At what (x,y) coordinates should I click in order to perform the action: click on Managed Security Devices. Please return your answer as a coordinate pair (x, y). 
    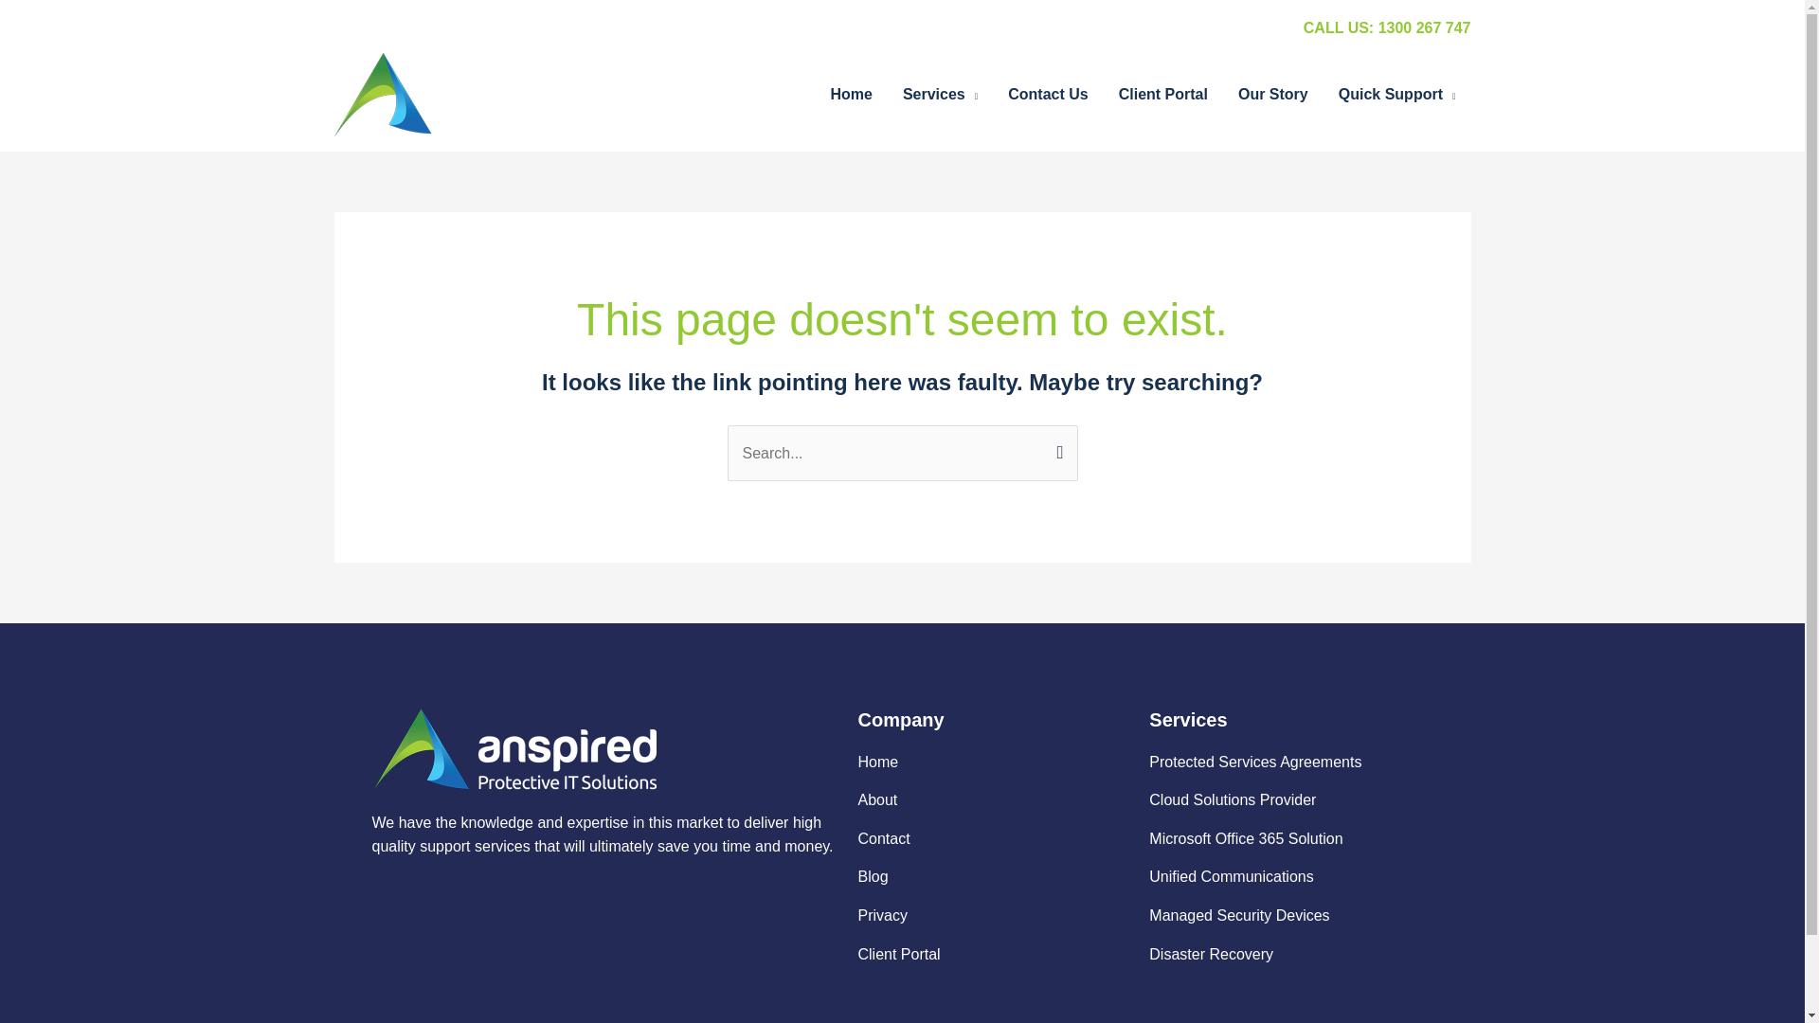
    Looking at the image, I should click on (1288, 916).